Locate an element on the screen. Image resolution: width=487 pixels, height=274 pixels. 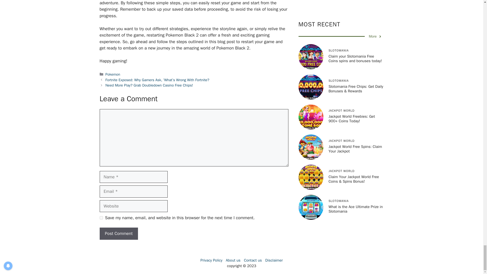
yes is located at coordinates (101, 218).